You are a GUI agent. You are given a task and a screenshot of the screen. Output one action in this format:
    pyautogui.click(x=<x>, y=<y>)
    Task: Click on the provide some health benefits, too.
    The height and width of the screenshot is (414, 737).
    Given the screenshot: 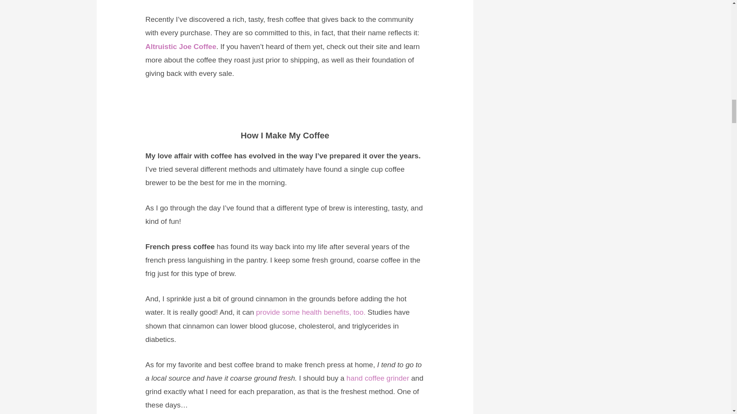 What is the action you would take?
    pyautogui.click(x=311, y=312)
    